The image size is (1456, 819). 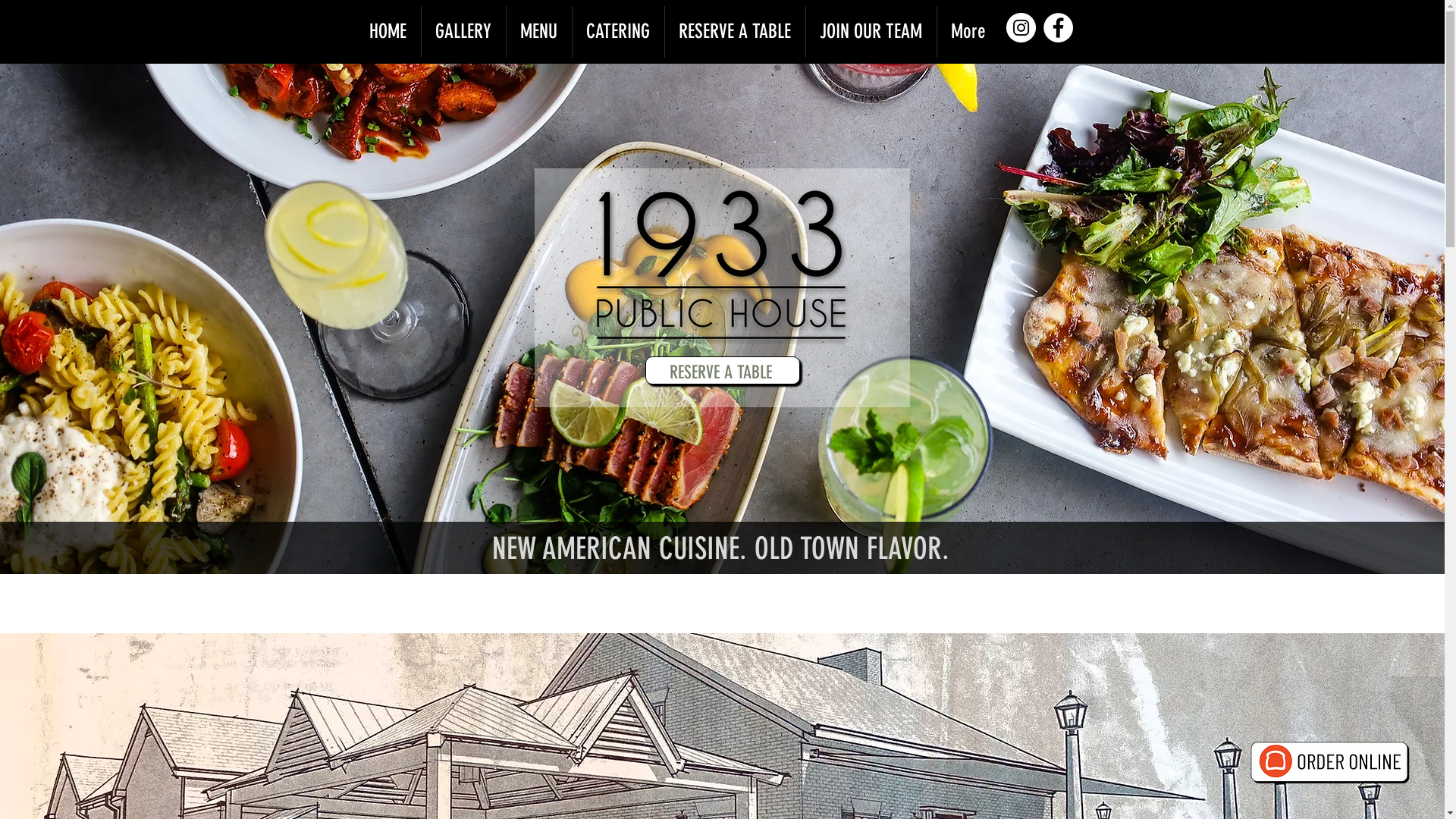 I want to click on MENU, so click(x=539, y=32).